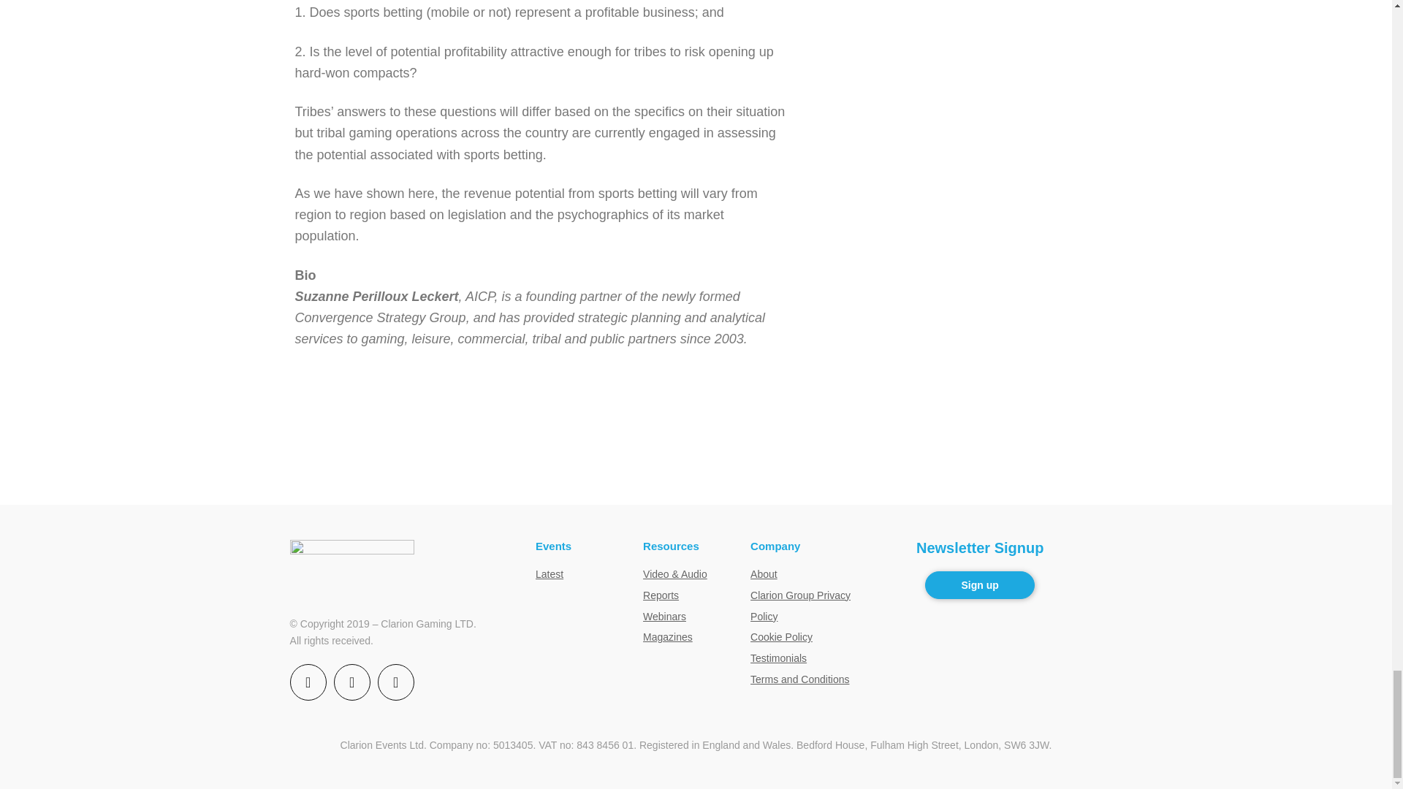  What do you see at coordinates (351, 682) in the screenshot?
I see `Twitter` at bounding box center [351, 682].